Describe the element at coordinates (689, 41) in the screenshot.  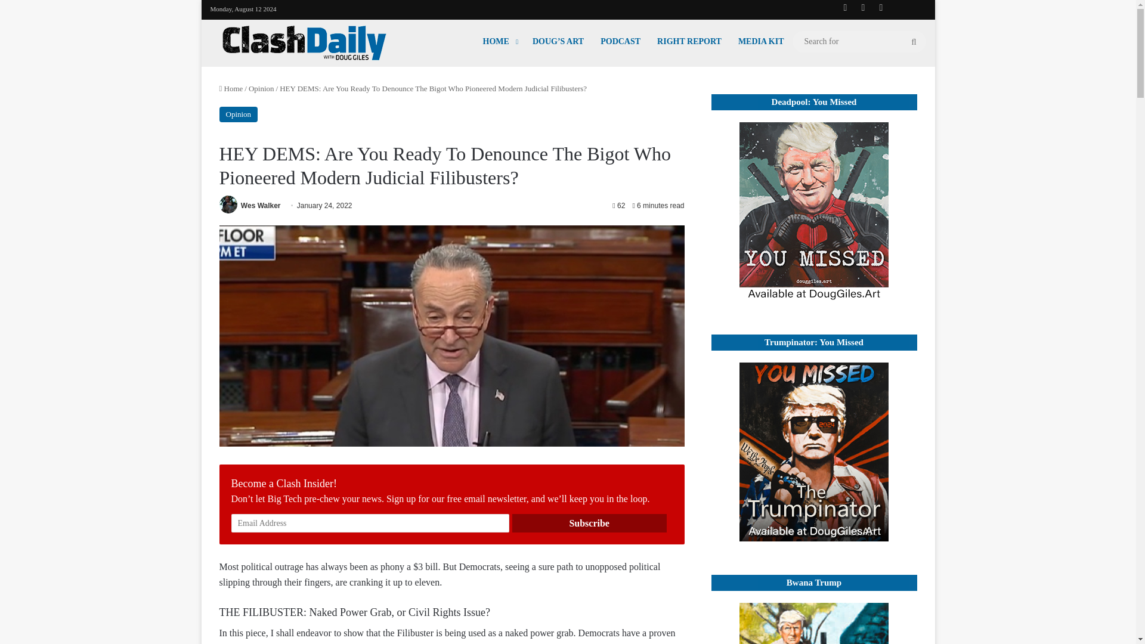
I see `RIGHT REPORT` at that location.